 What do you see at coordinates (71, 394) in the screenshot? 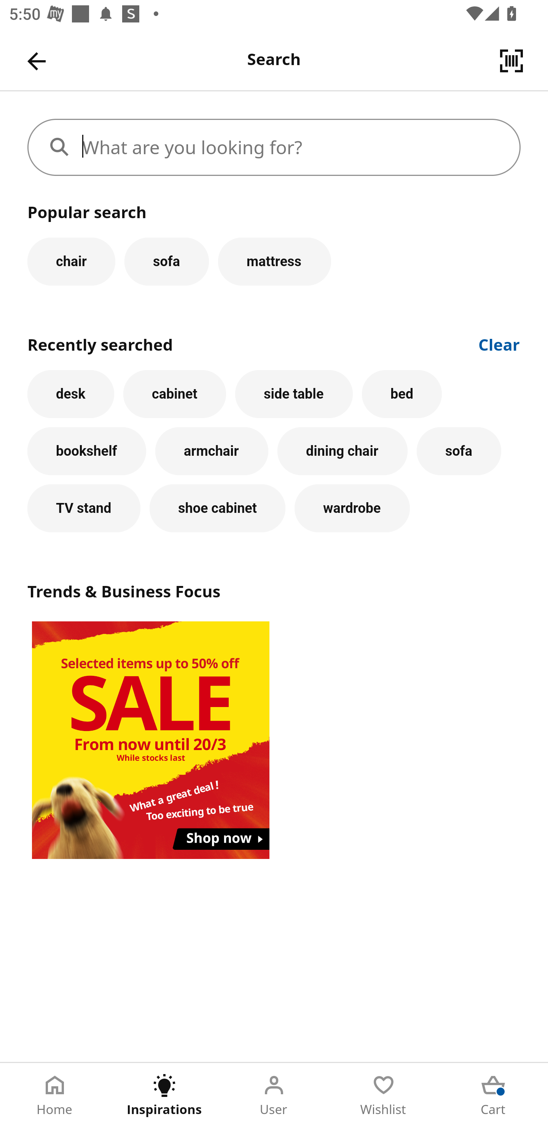
I see `desk` at bounding box center [71, 394].